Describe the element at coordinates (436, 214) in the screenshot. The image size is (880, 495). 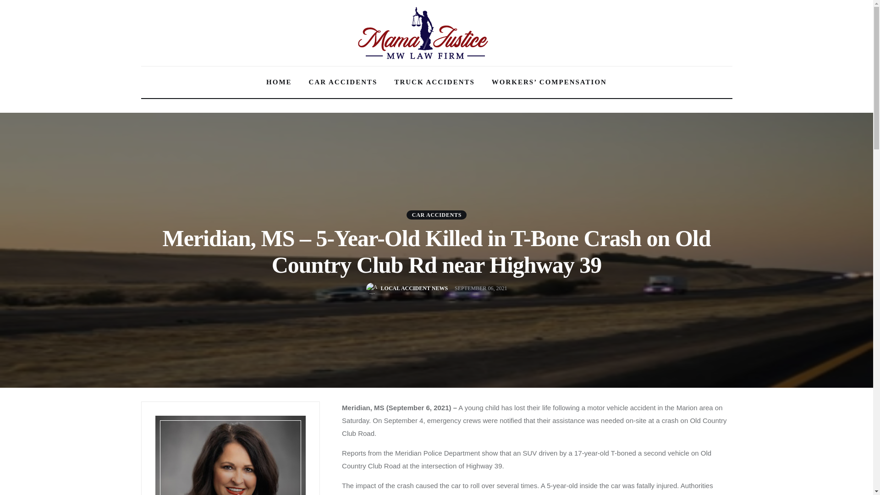
I see `CAR ACCIDENTS` at that location.